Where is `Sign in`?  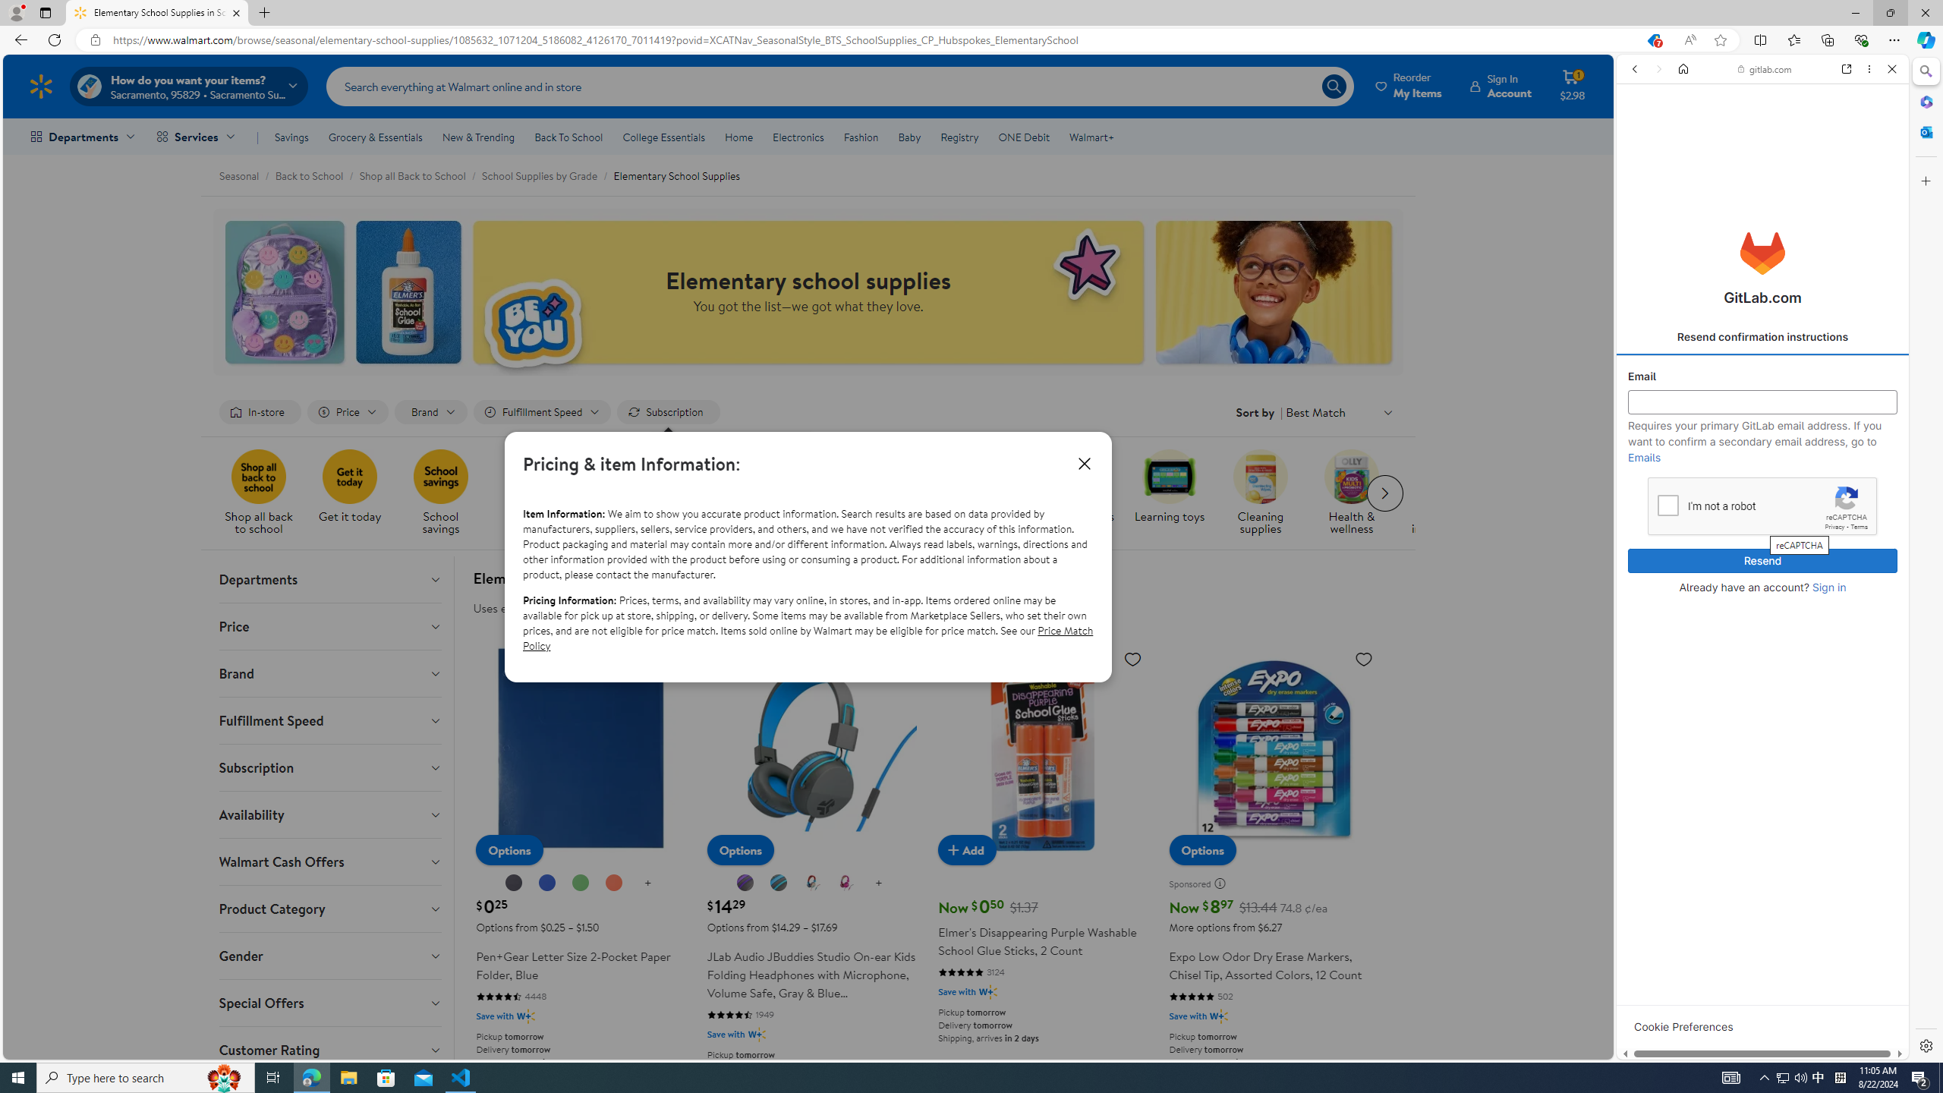 Sign in is located at coordinates (1828, 587).